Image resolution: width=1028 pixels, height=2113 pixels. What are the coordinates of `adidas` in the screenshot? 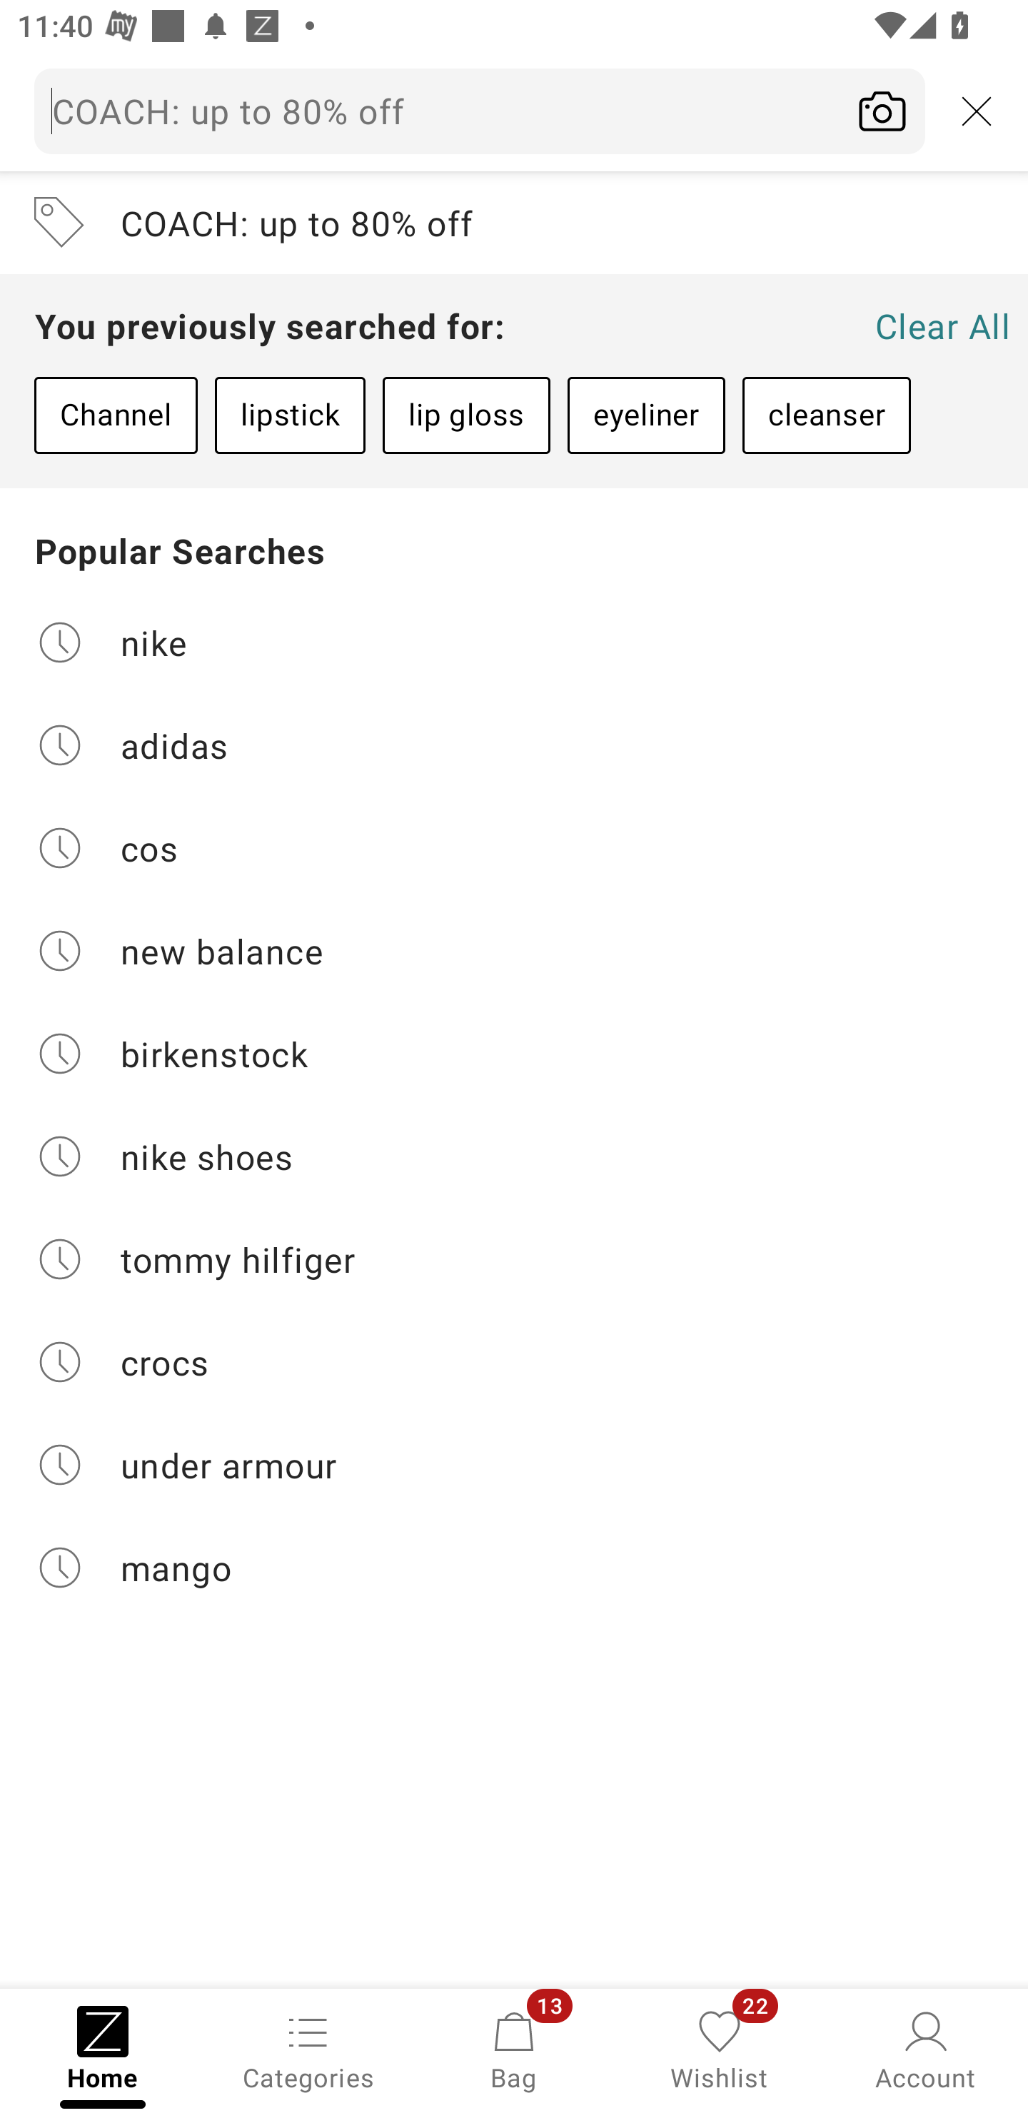 It's located at (514, 744).